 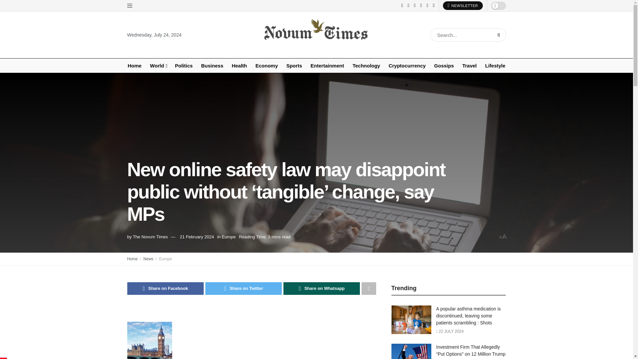 I want to click on Home, so click(x=134, y=66).